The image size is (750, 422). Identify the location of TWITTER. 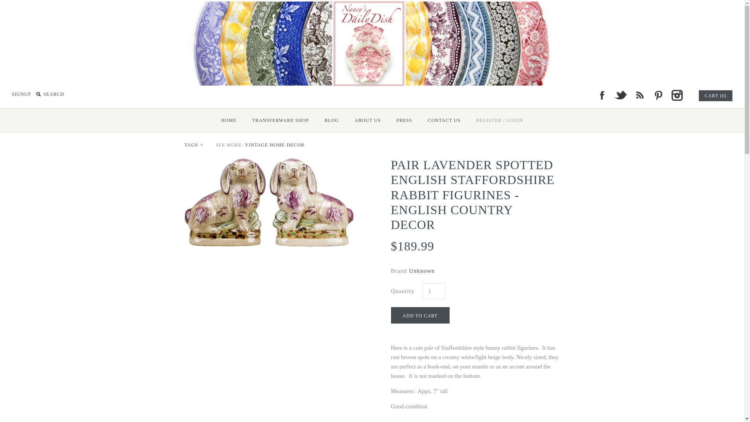
(620, 95).